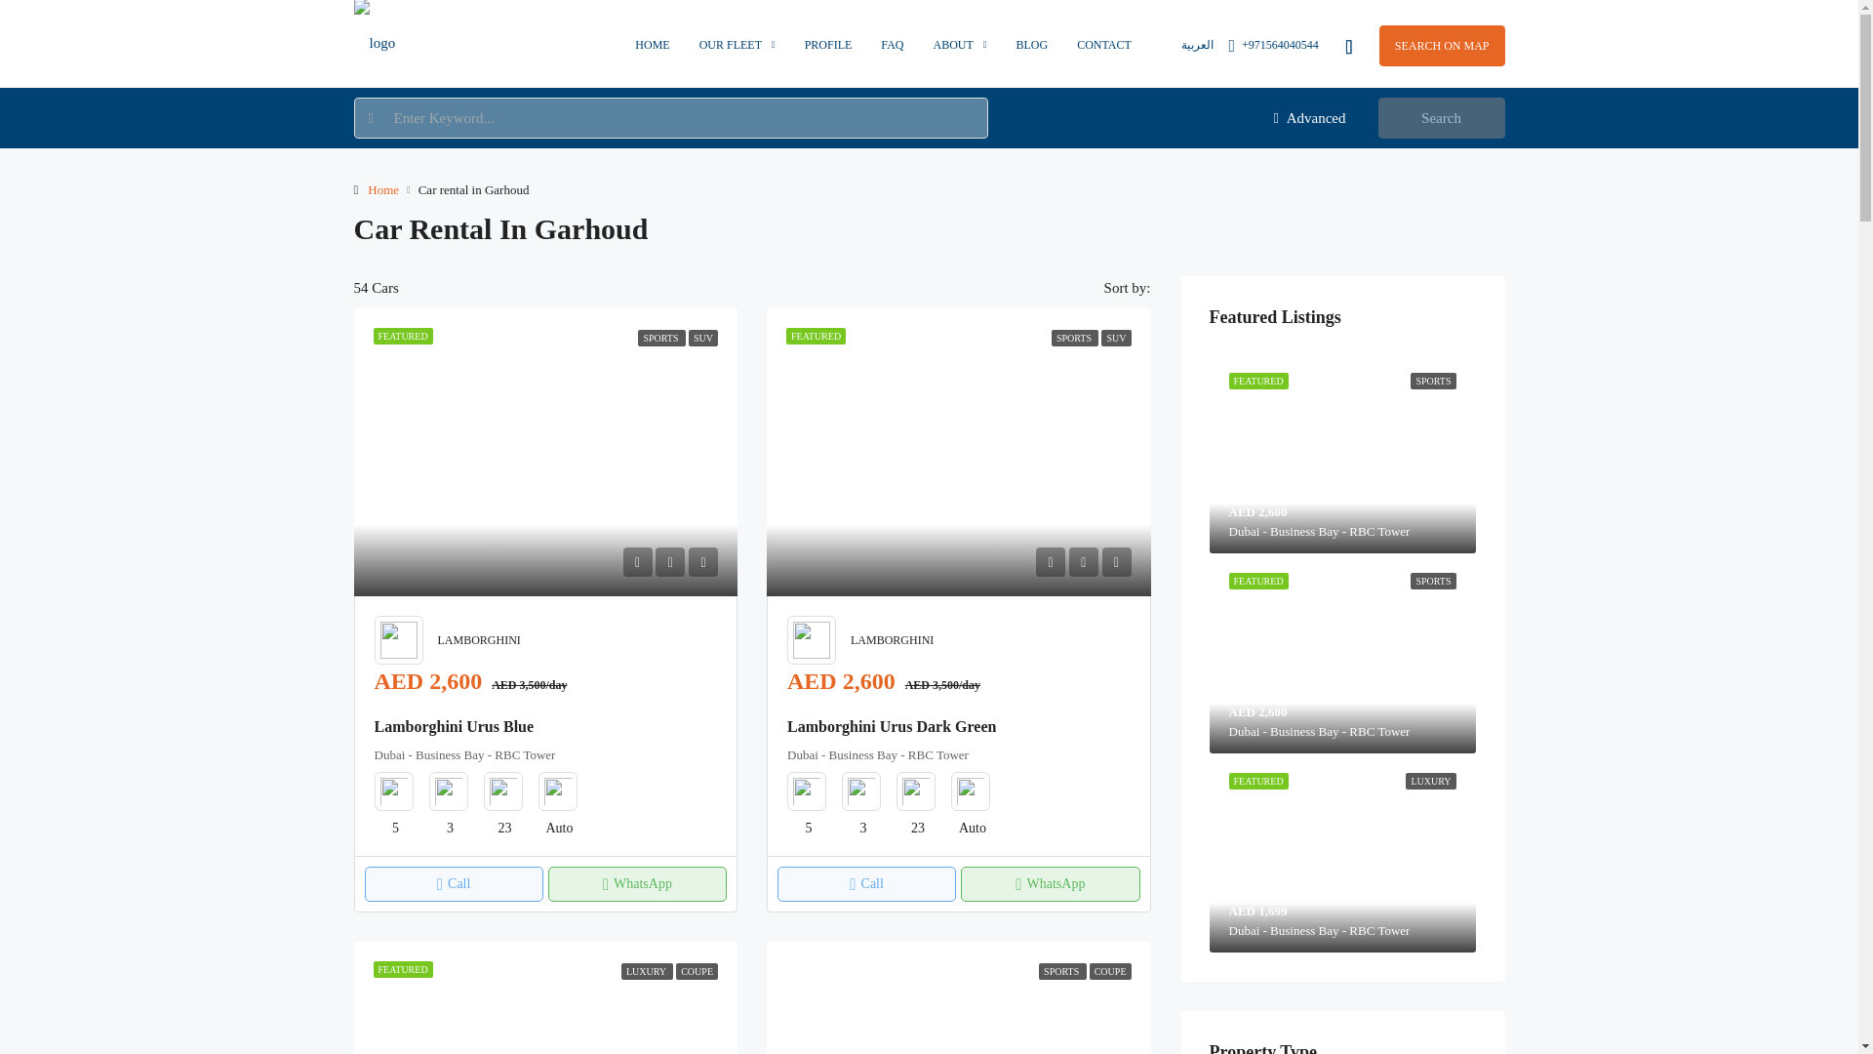 The width and height of the screenshot is (1873, 1054). I want to click on Preview, so click(636, 561).